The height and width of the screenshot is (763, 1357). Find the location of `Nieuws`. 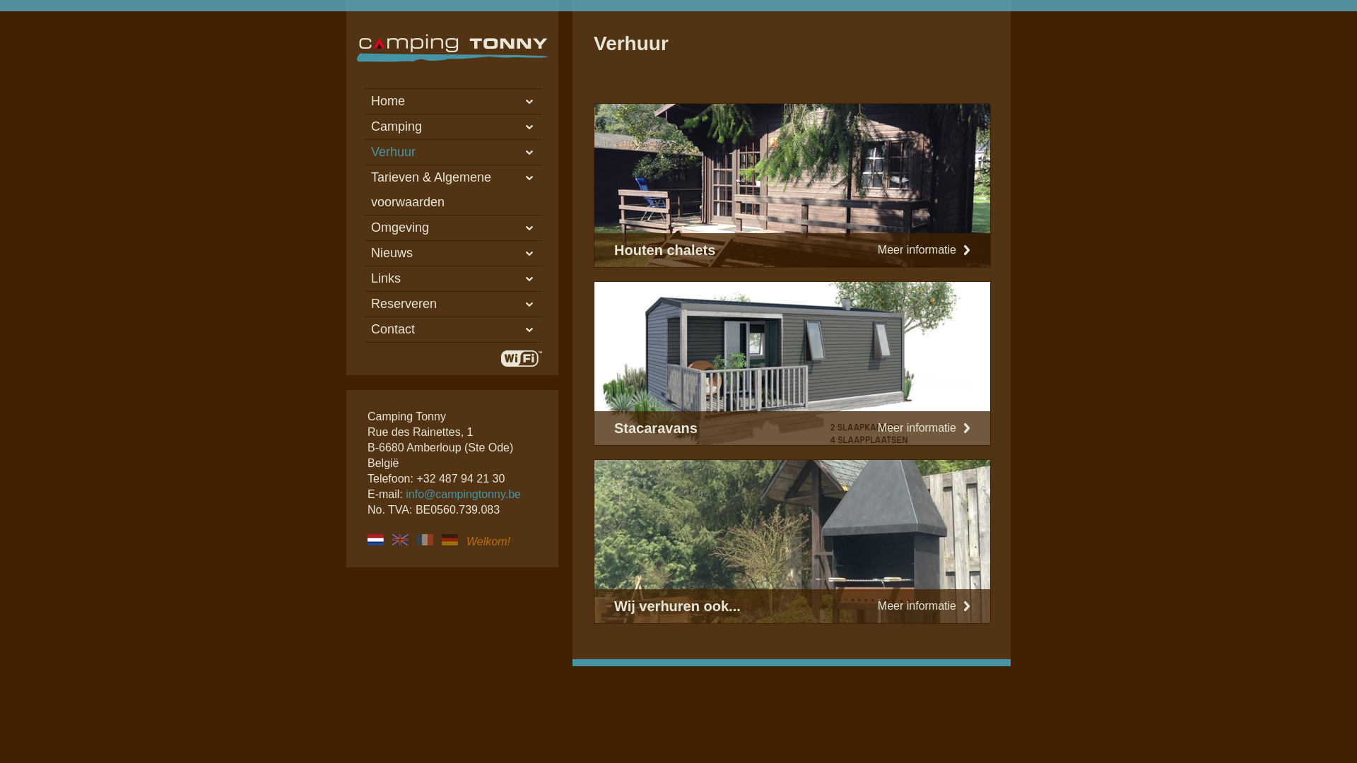

Nieuws is located at coordinates (453, 253).